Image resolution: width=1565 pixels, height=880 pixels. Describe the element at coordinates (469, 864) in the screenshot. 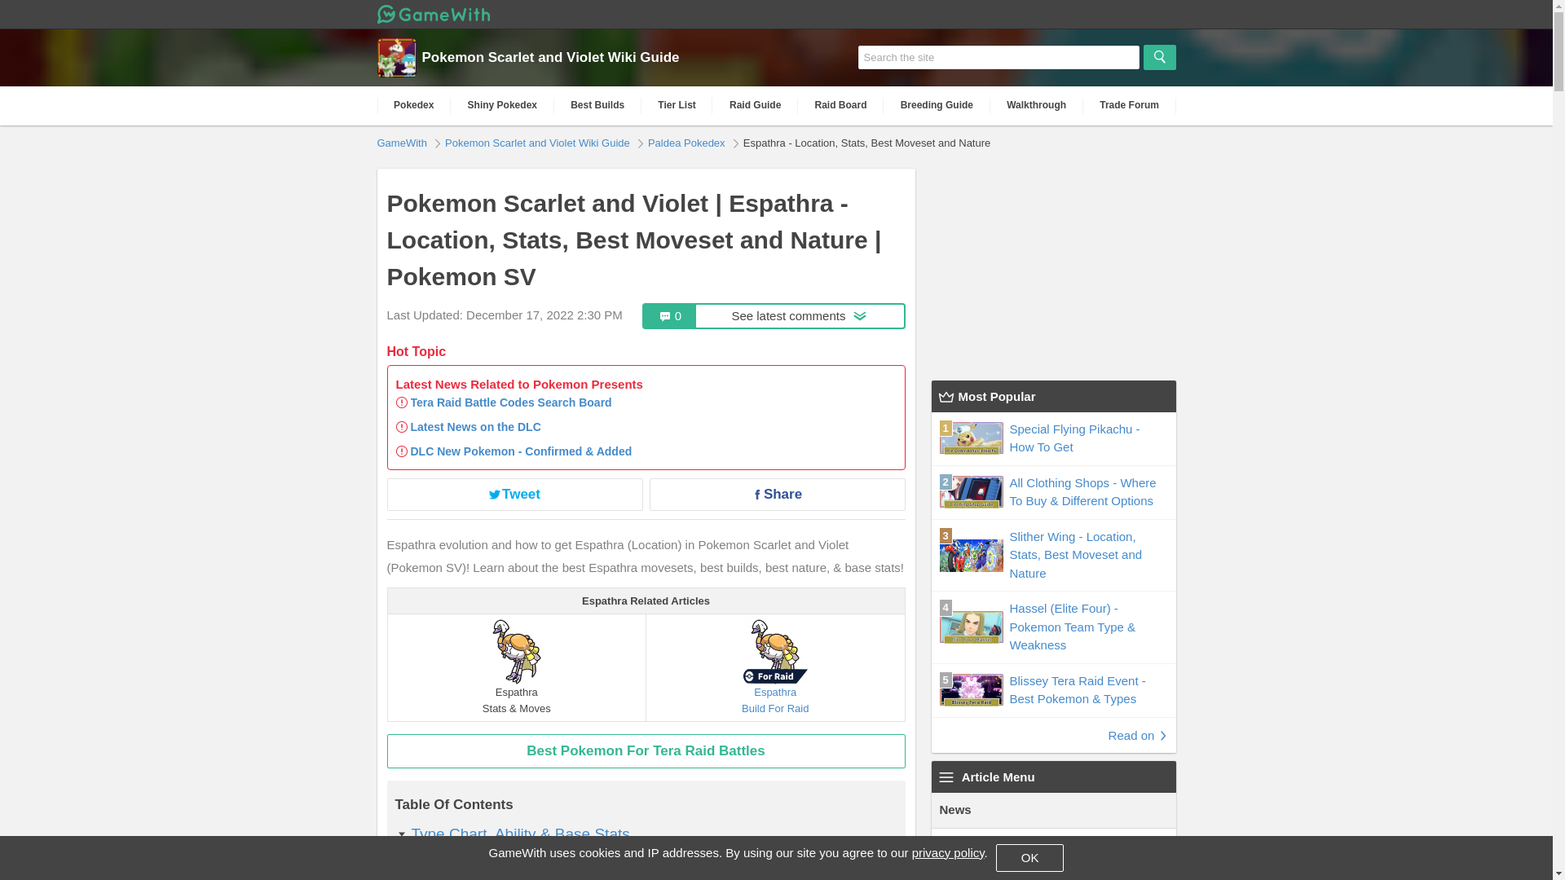

I see `Evolve Condition` at that location.